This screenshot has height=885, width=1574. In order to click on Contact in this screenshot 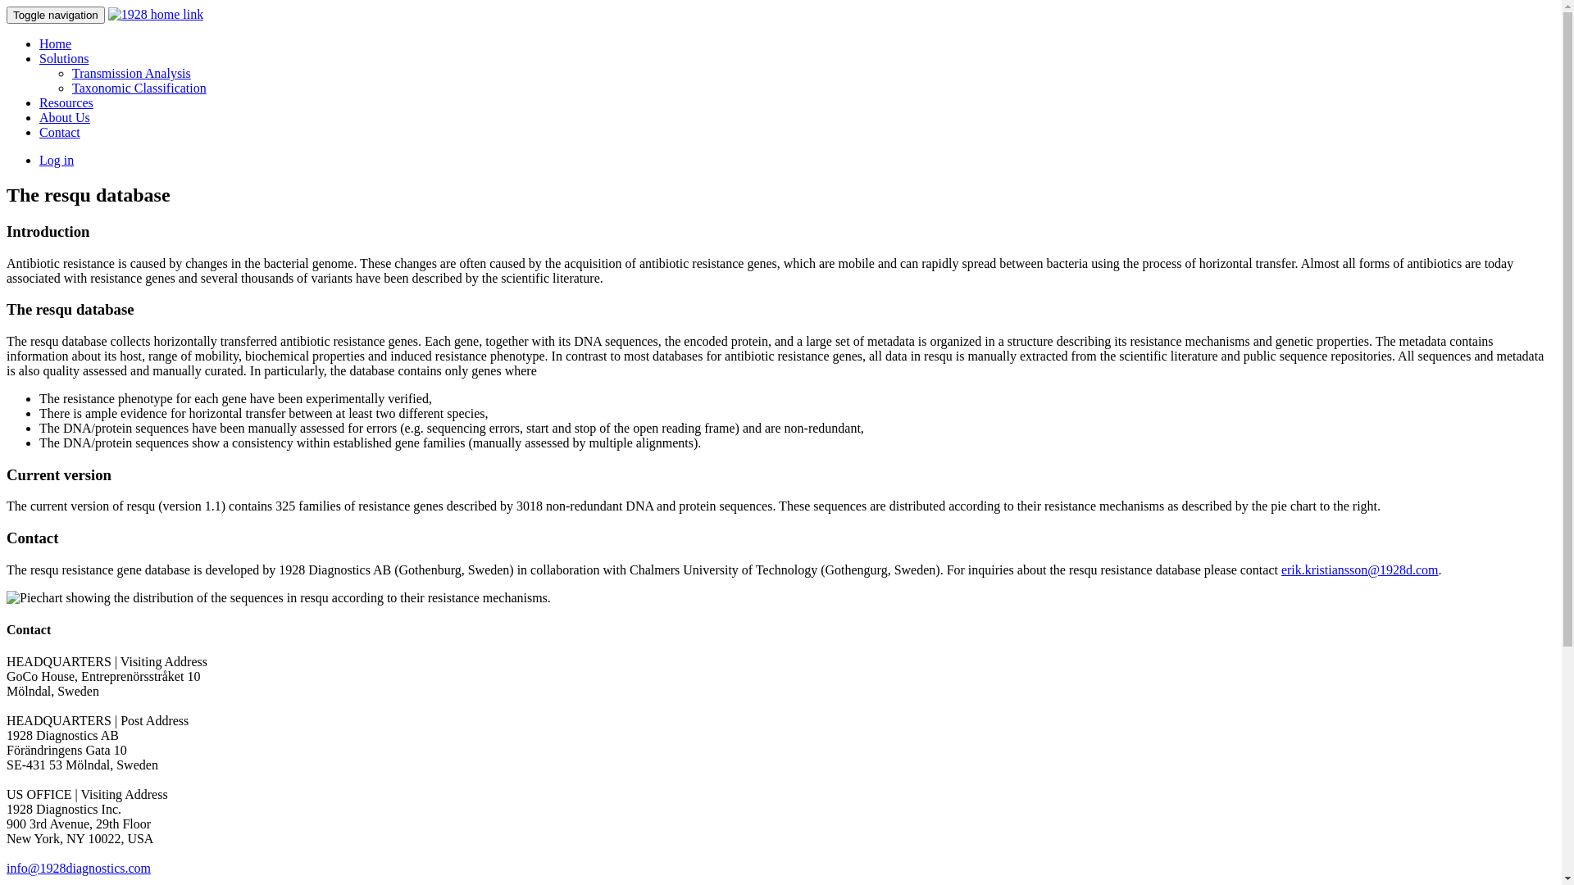, I will do `click(60, 133)`.